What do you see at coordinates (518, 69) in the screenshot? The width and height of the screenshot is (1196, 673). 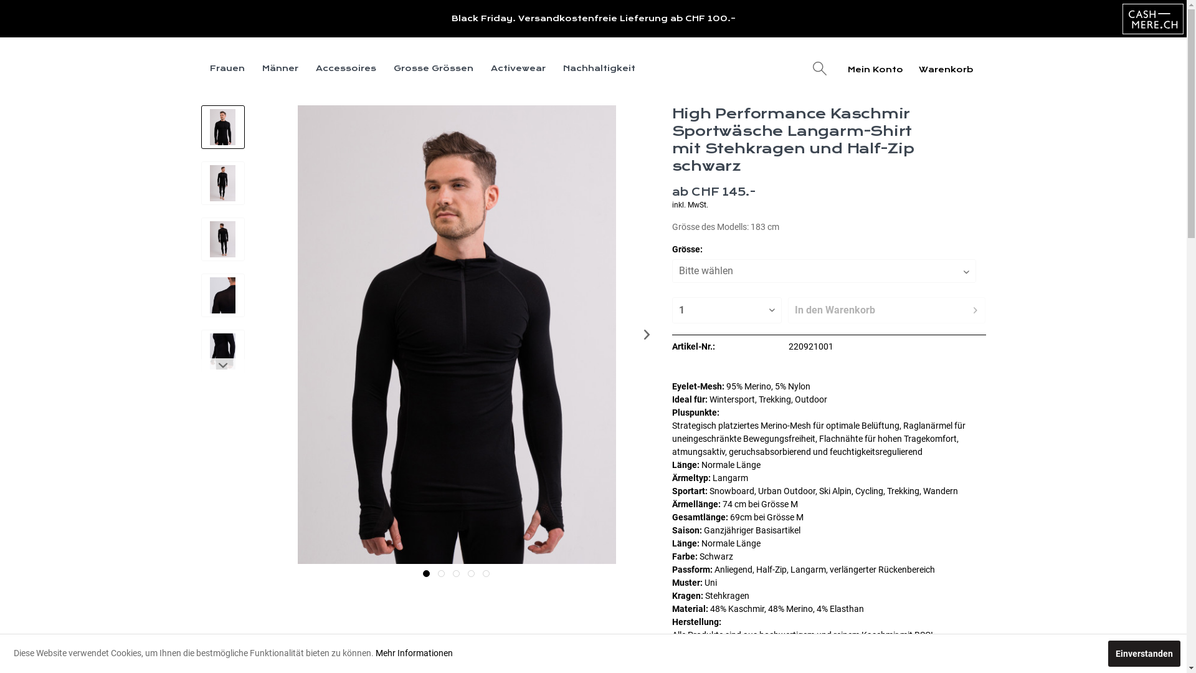 I see `Activewear` at bounding box center [518, 69].